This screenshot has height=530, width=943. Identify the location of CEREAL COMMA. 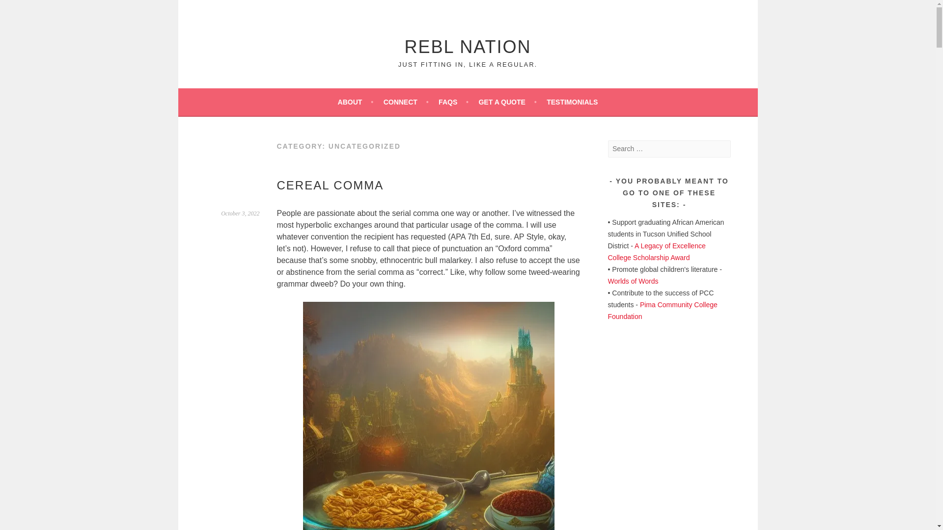
(330, 185).